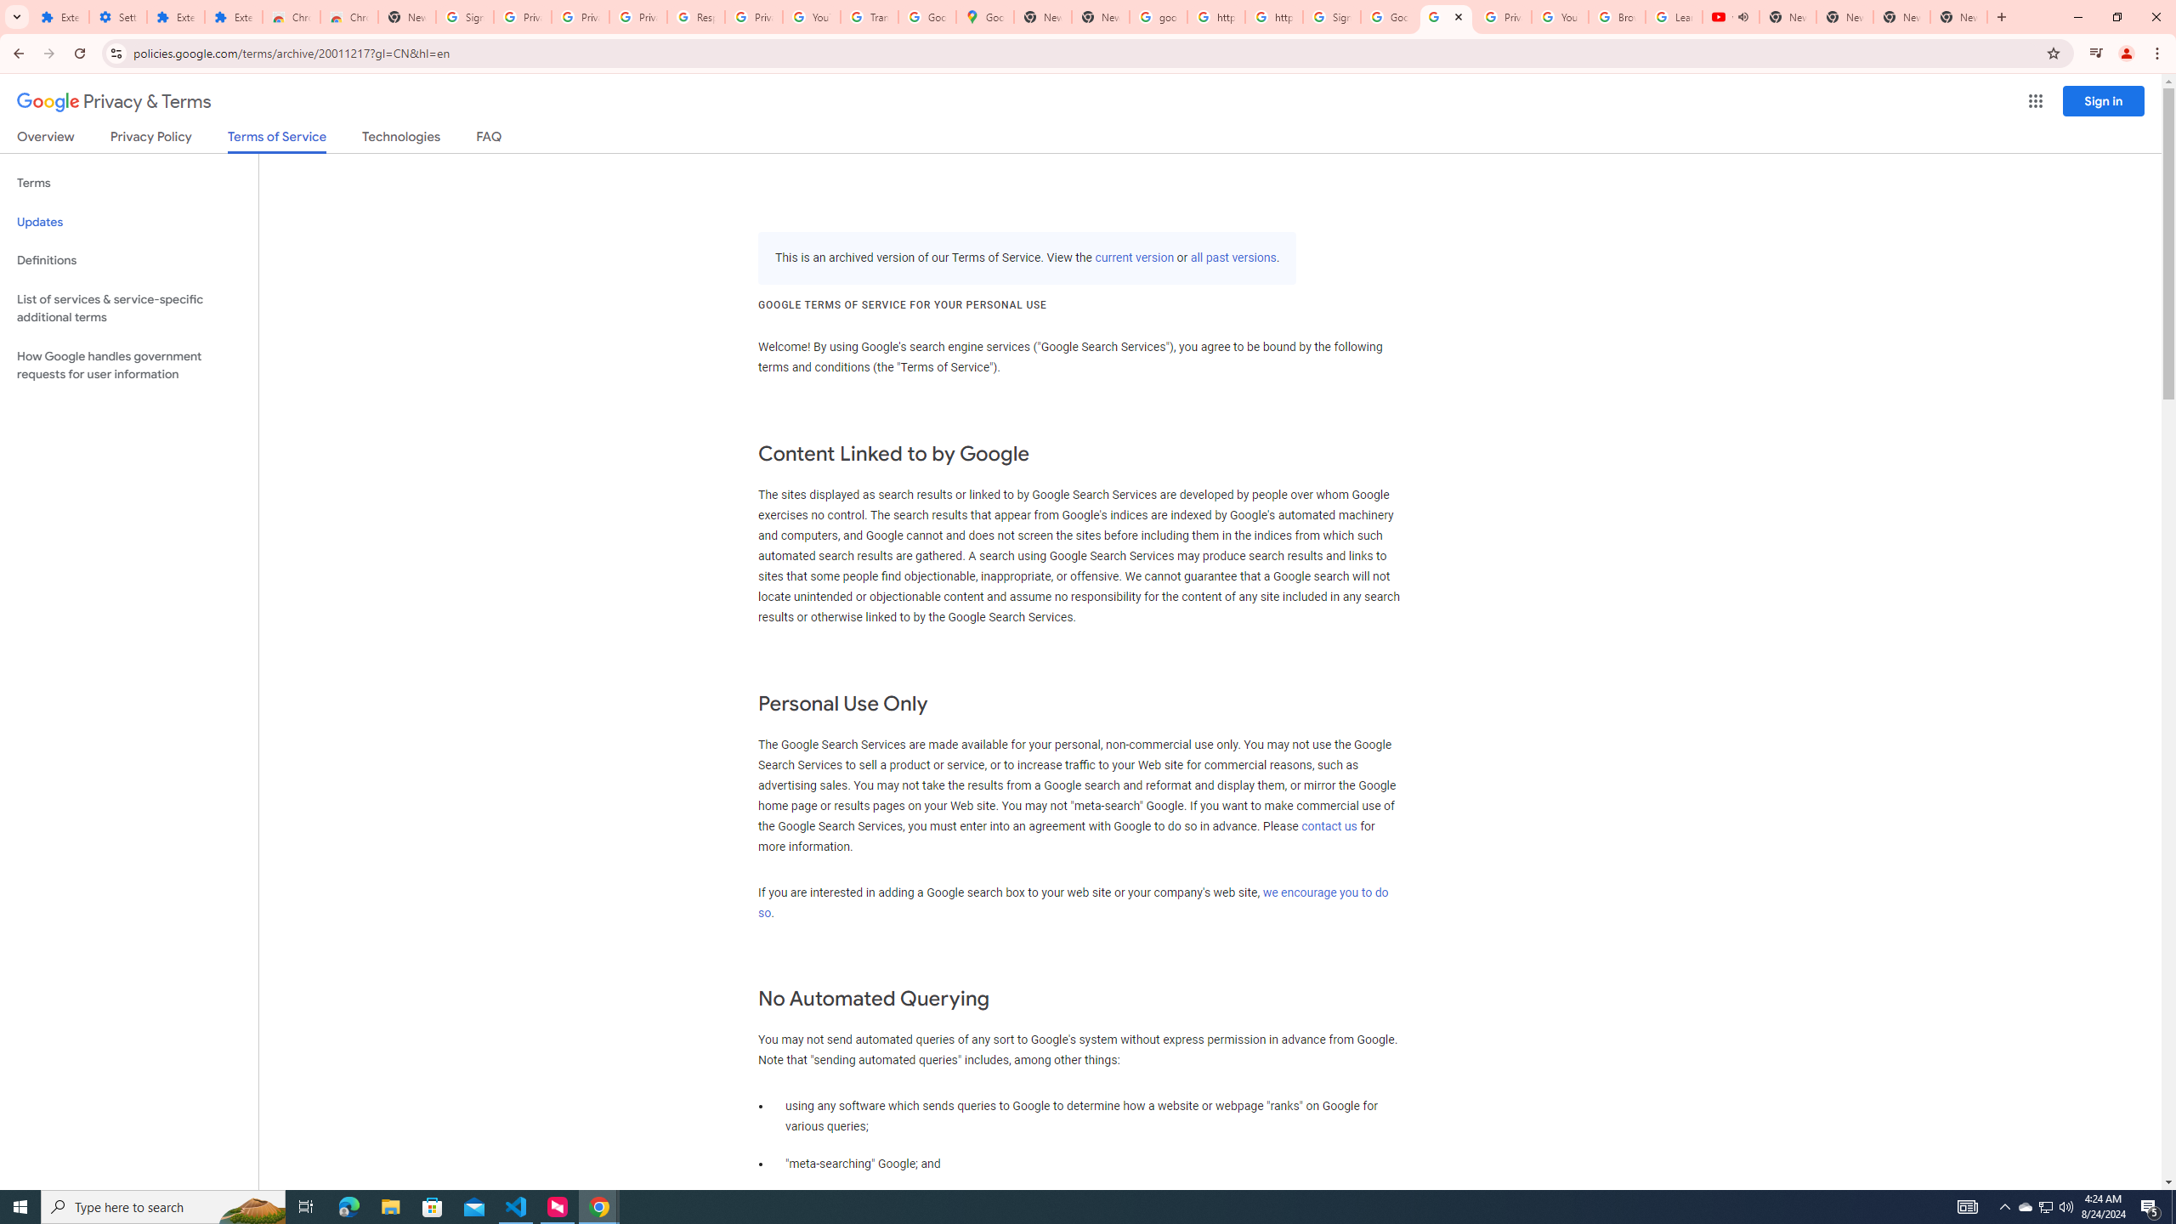 The image size is (2176, 1224). What do you see at coordinates (1561, 17) in the screenshot?
I see `YouTube` at bounding box center [1561, 17].